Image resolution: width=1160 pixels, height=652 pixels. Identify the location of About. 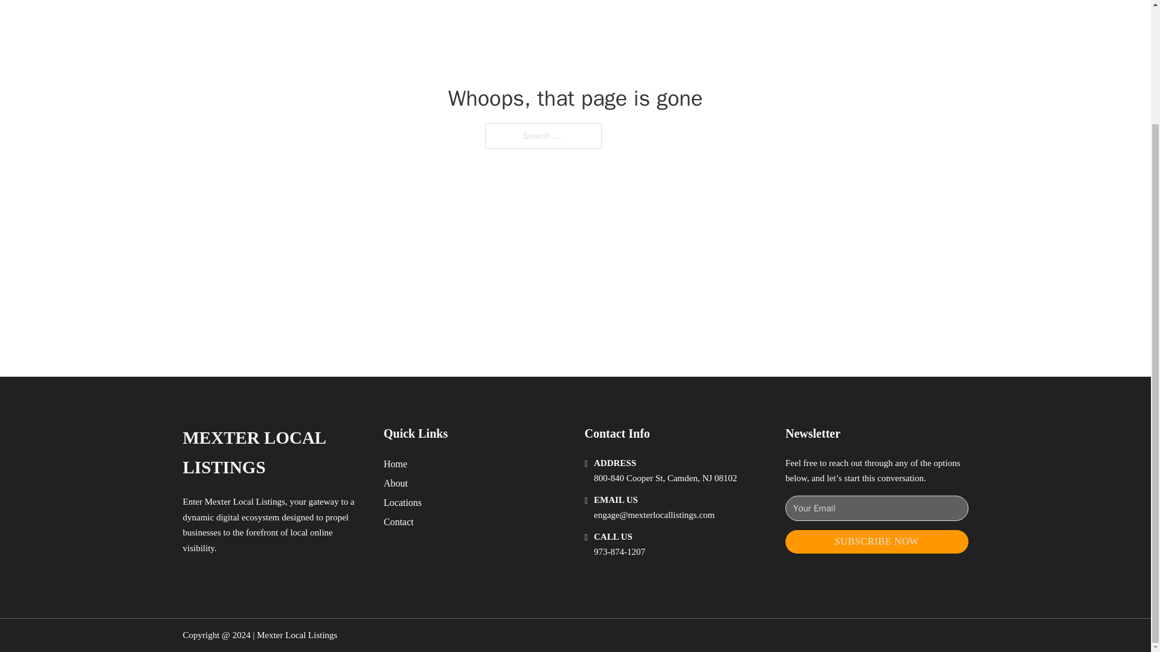
(396, 483).